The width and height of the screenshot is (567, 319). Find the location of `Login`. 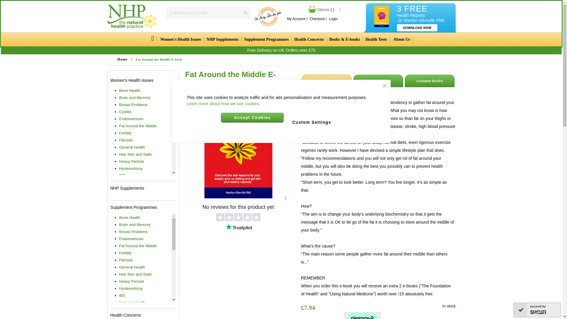

Login is located at coordinates (333, 19).